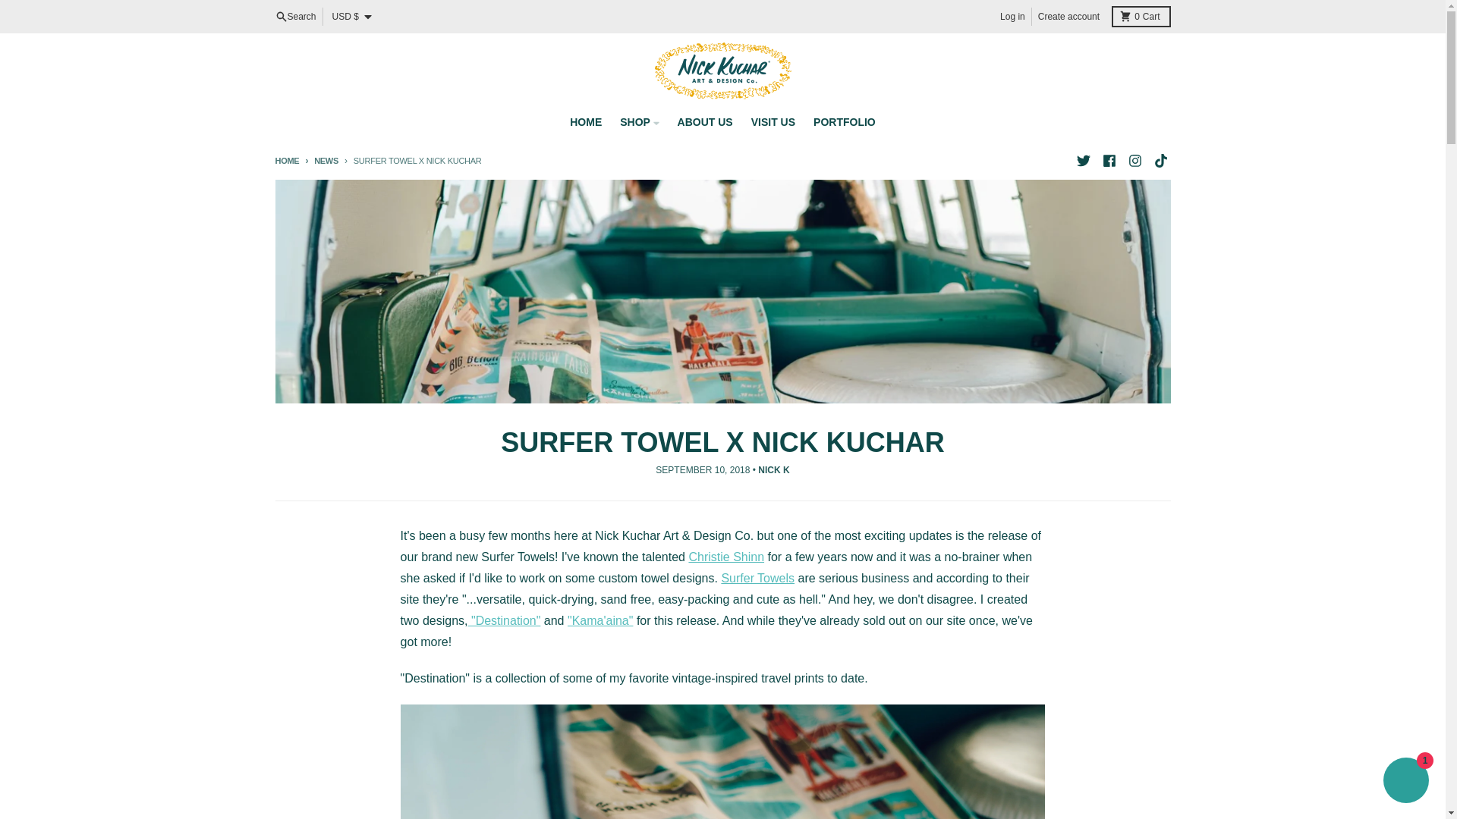  I want to click on Back to the homepage, so click(1140, 16).